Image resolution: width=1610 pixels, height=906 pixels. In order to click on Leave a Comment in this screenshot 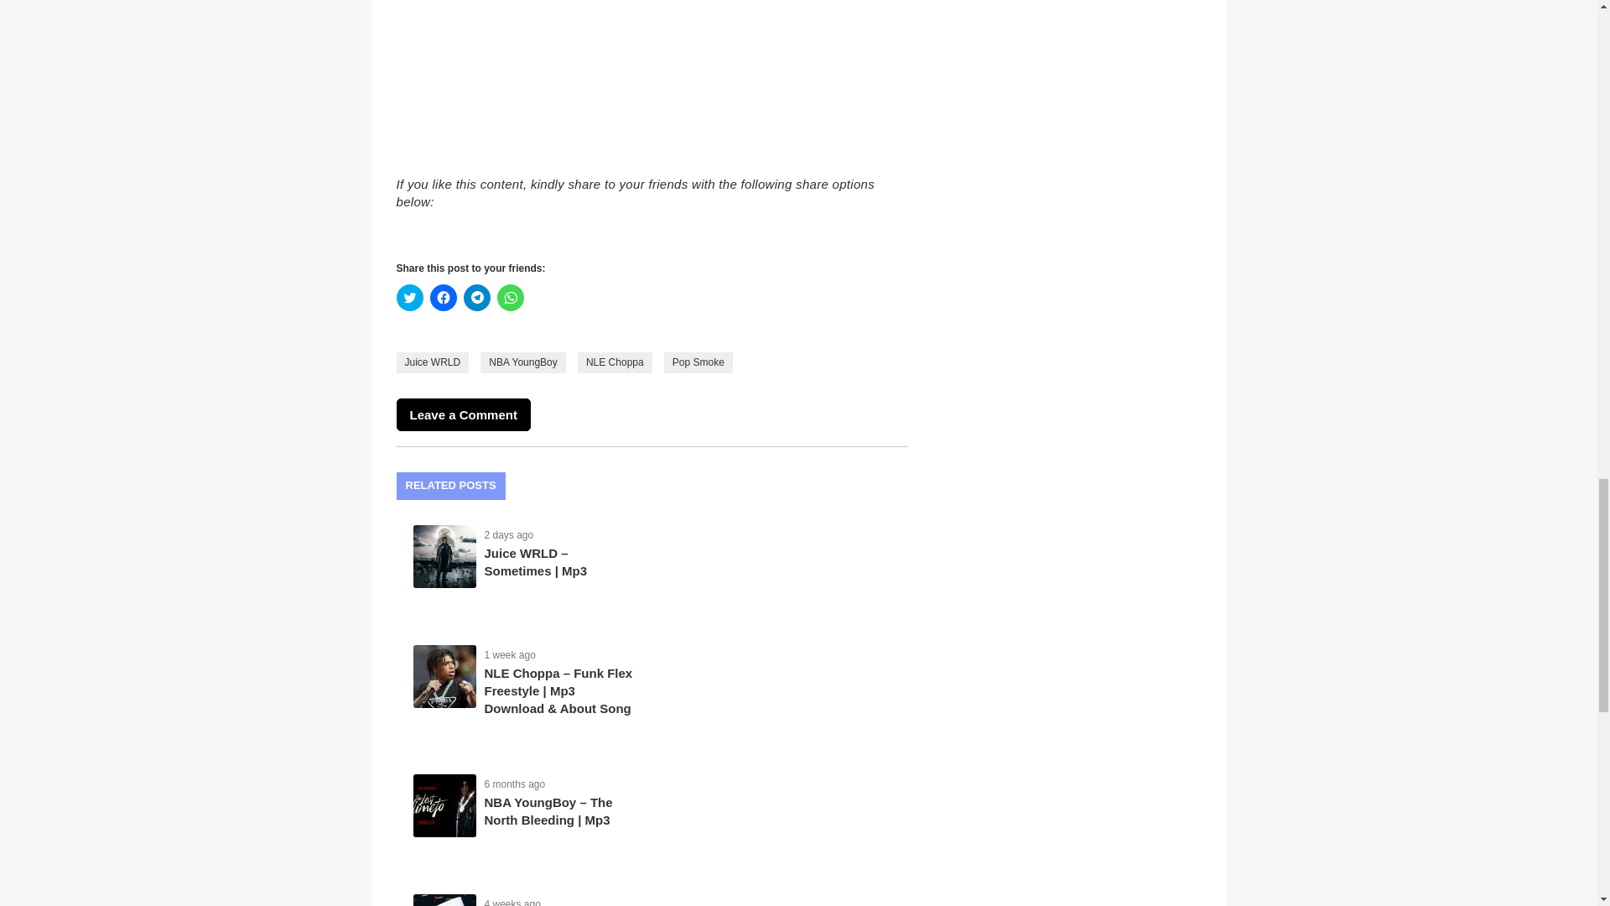, I will do `click(463, 414)`.